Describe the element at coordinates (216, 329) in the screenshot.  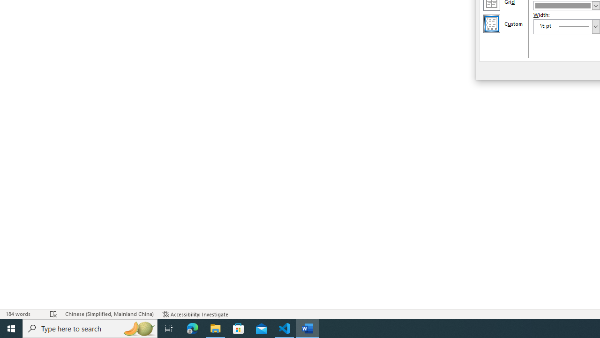
I see `File Explorer - 1 running window` at that location.